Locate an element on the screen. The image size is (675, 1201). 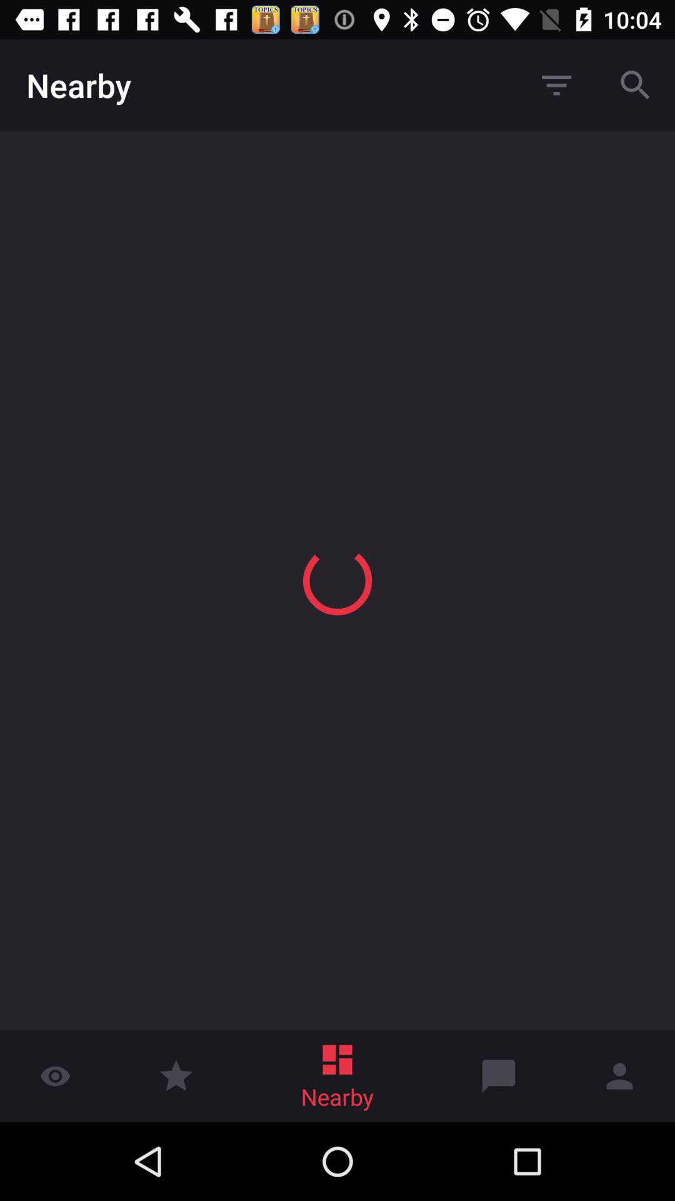
click on icon beside nearby at the bottom of the page is located at coordinates (499, 1076).